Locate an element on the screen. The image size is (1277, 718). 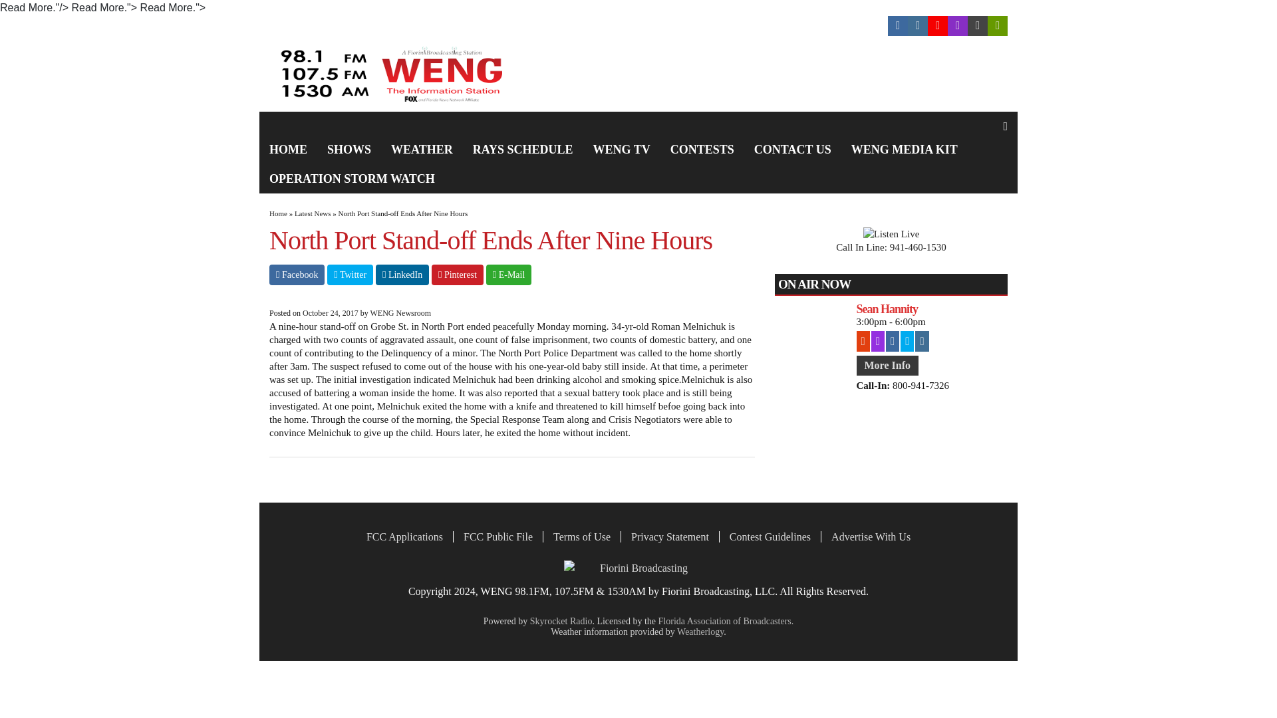
Share to Facebook is located at coordinates (297, 275).